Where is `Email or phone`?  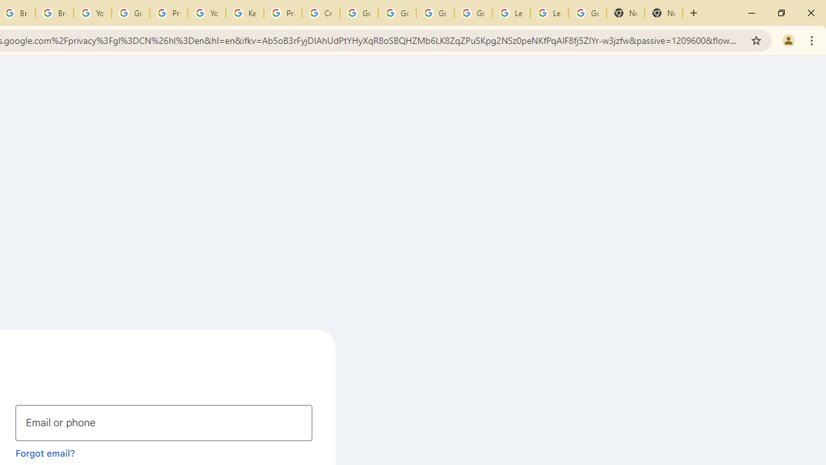 Email or phone is located at coordinates (164, 422).